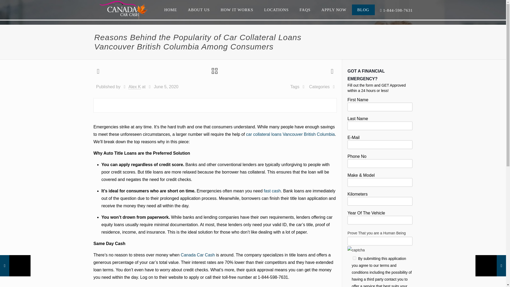 This screenshot has height=287, width=510. Describe the element at coordinates (198, 255) in the screenshot. I see `Canada Car Cash` at that location.